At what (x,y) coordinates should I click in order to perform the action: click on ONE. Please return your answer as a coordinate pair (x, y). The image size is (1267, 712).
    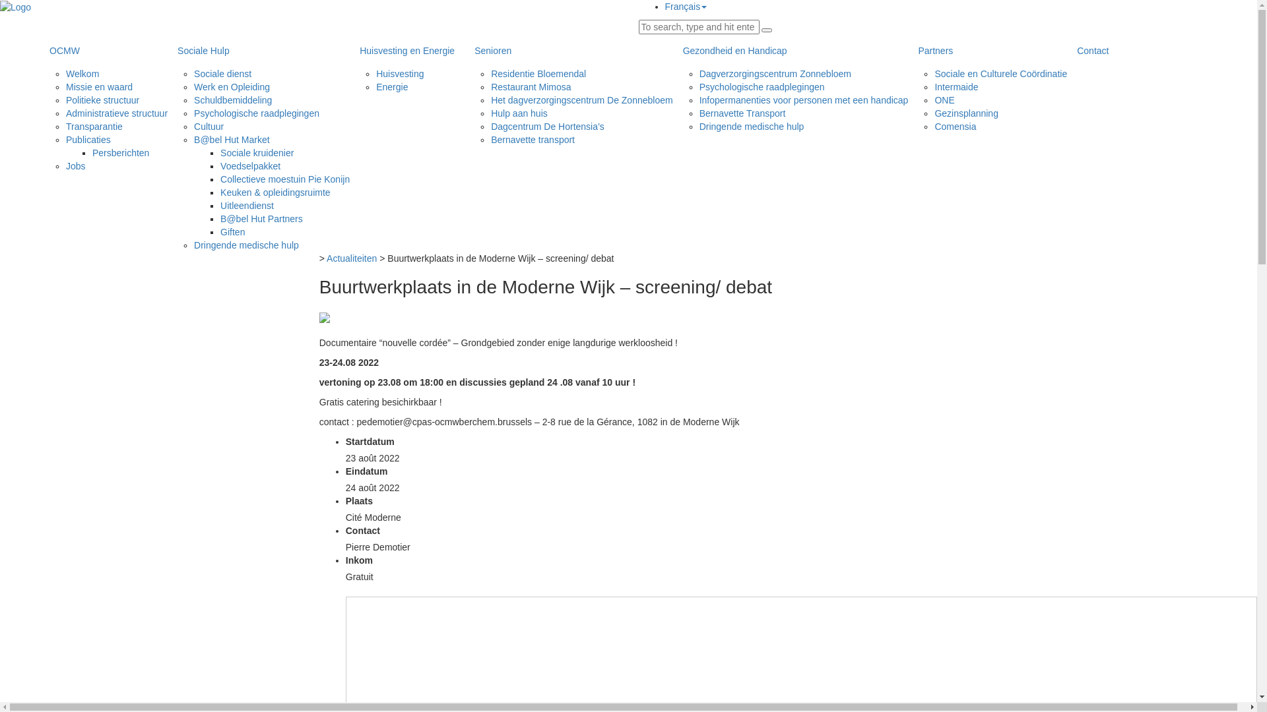
    Looking at the image, I should click on (944, 100).